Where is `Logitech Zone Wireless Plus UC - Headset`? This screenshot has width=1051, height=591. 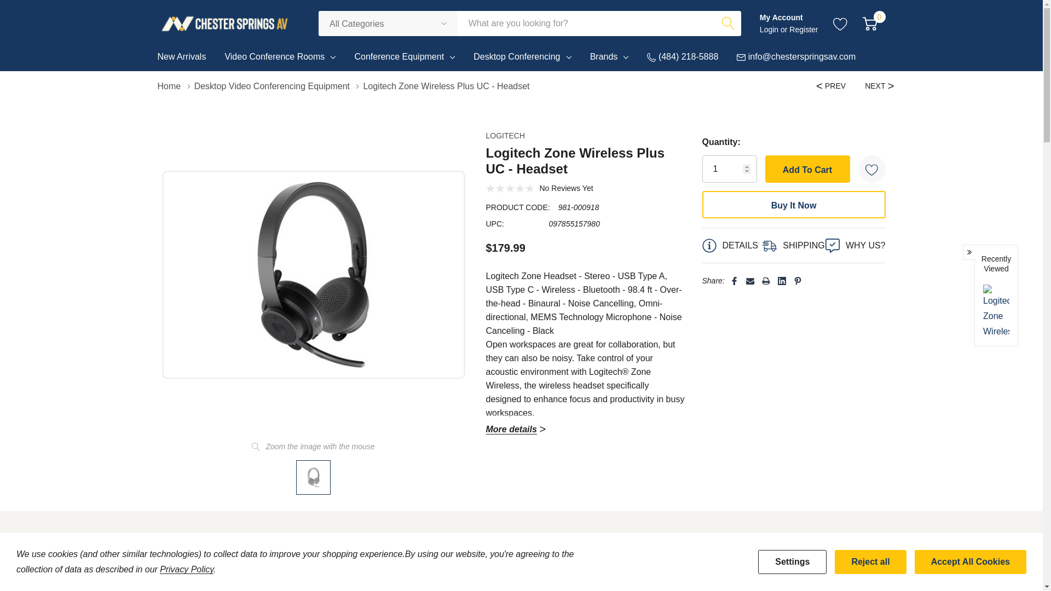
Logitech Zone Wireless Plus UC - Headset is located at coordinates (702, 578).